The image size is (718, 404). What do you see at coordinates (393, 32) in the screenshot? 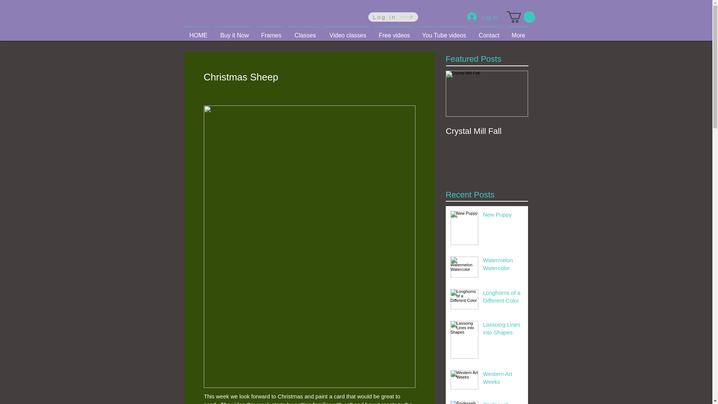
I see `Free videos` at bounding box center [393, 32].